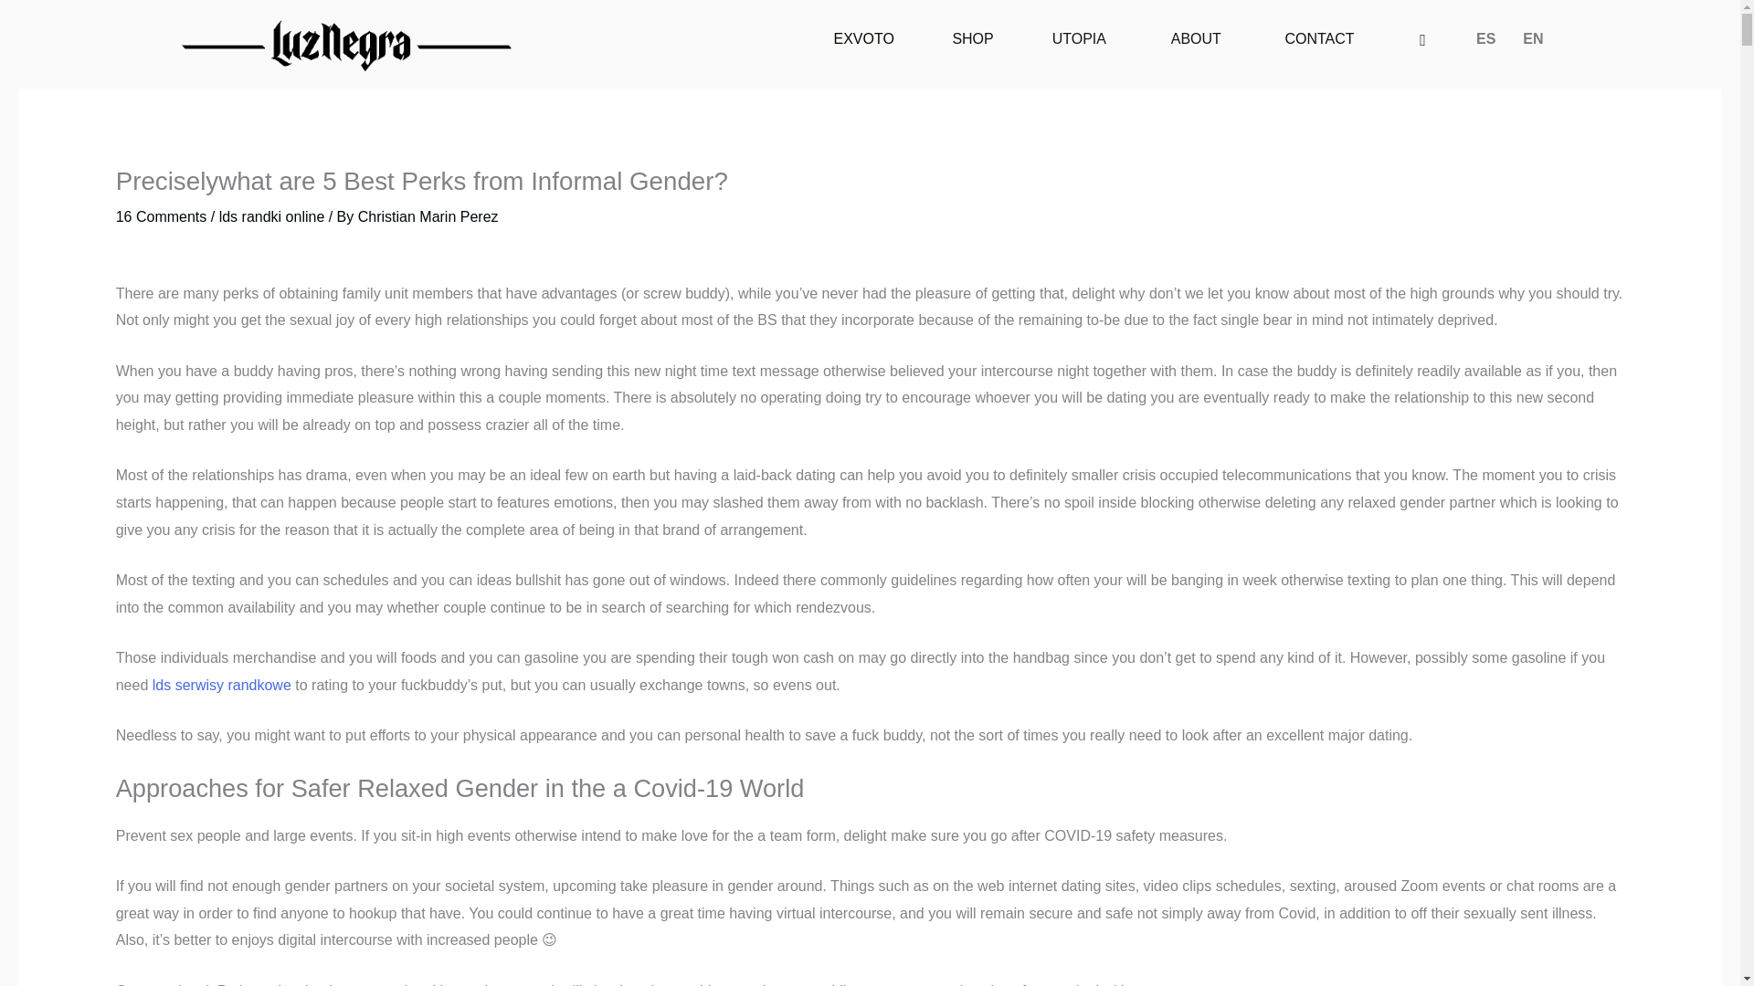 This screenshot has width=1754, height=986. What do you see at coordinates (161, 216) in the screenshot?
I see `16 Comments` at bounding box center [161, 216].